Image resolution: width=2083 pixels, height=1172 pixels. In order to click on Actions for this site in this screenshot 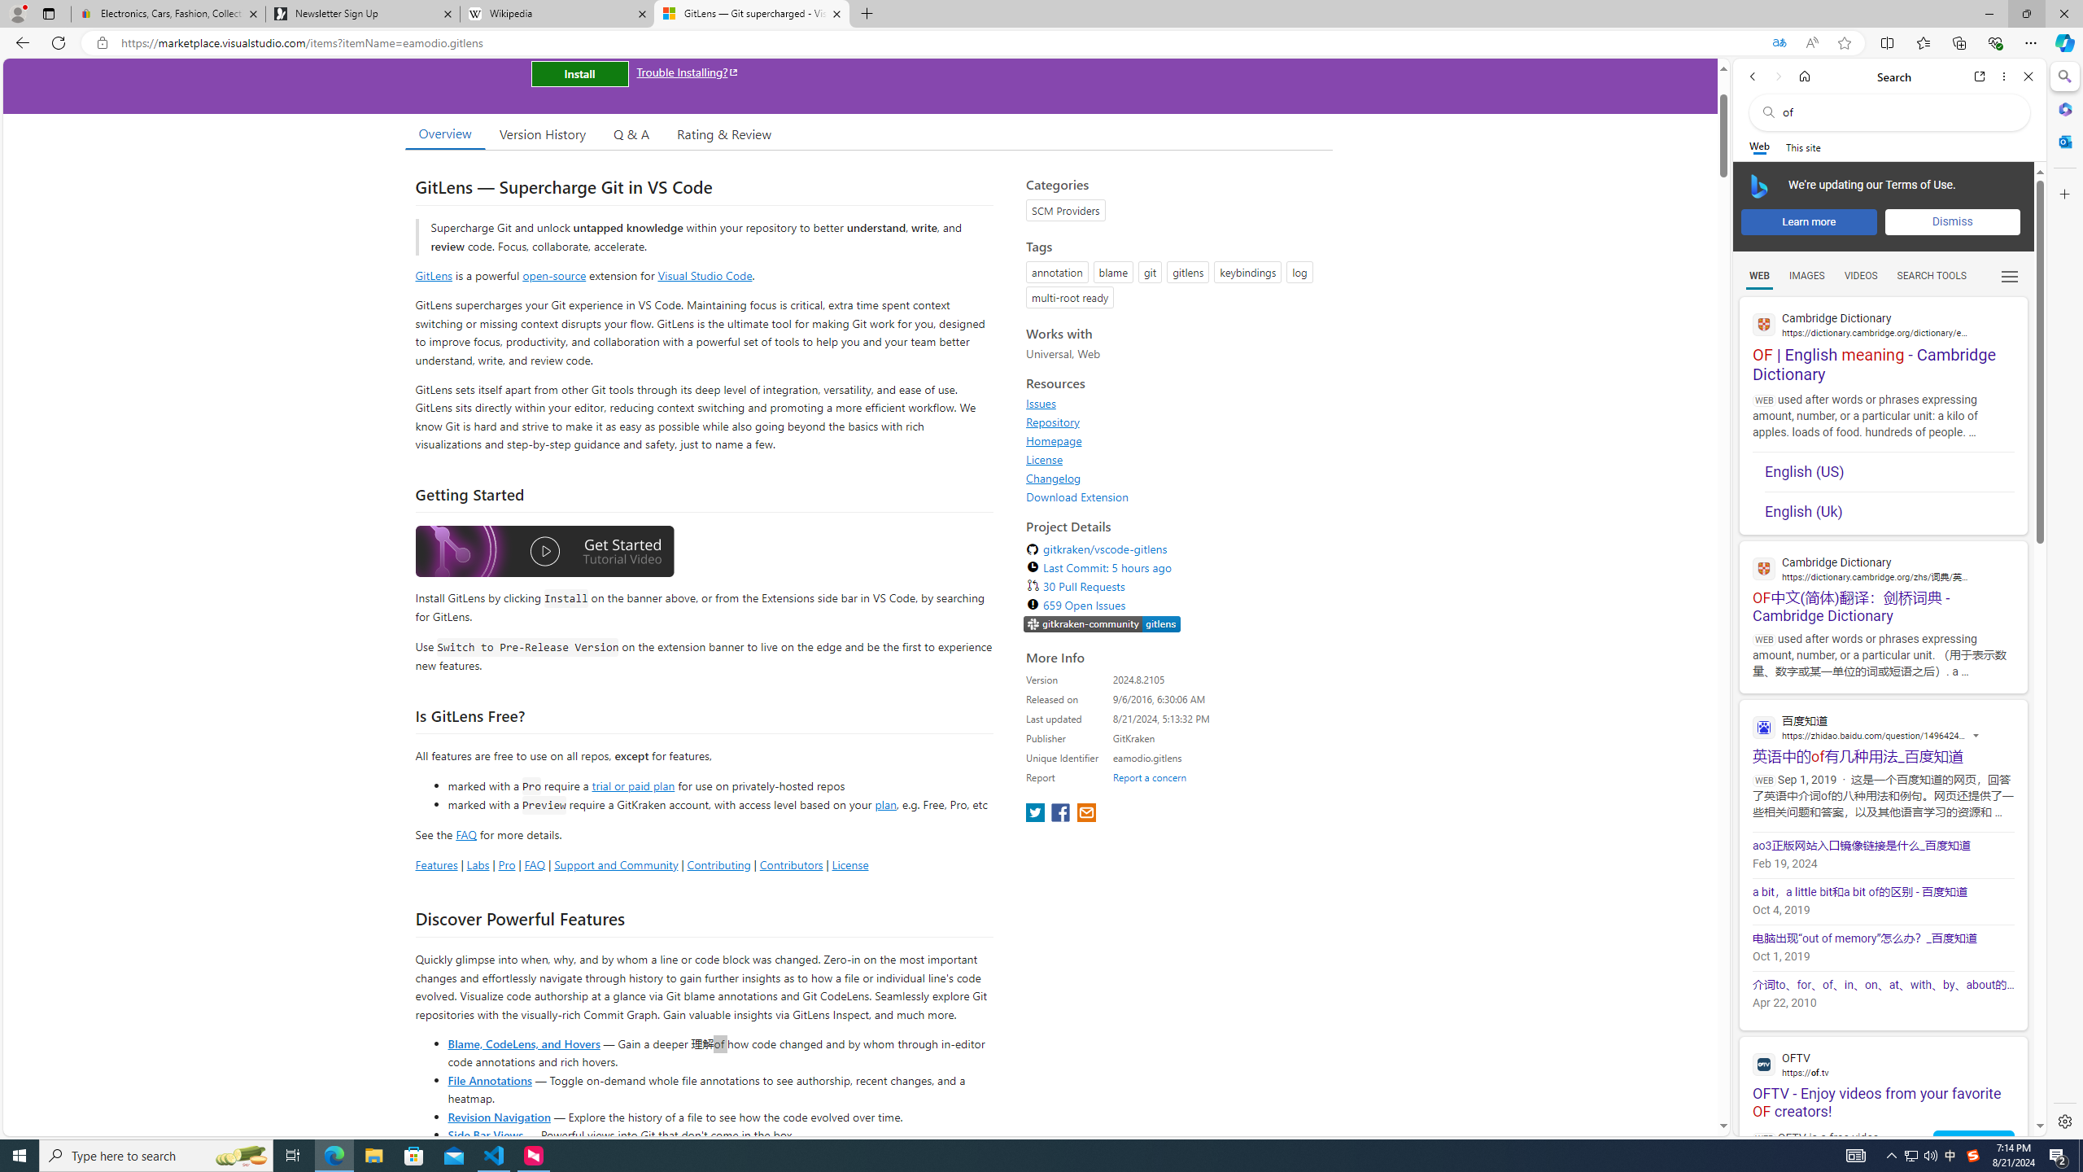, I will do `click(1976, 736)`.